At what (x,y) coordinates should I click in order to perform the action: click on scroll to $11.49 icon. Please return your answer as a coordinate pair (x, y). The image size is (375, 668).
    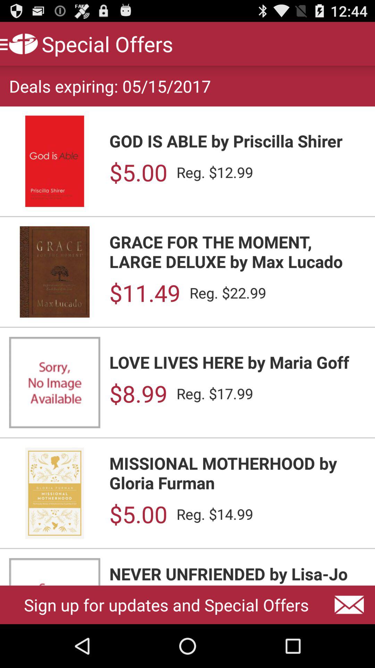
    Looking at the image, I should click on (144, 293).